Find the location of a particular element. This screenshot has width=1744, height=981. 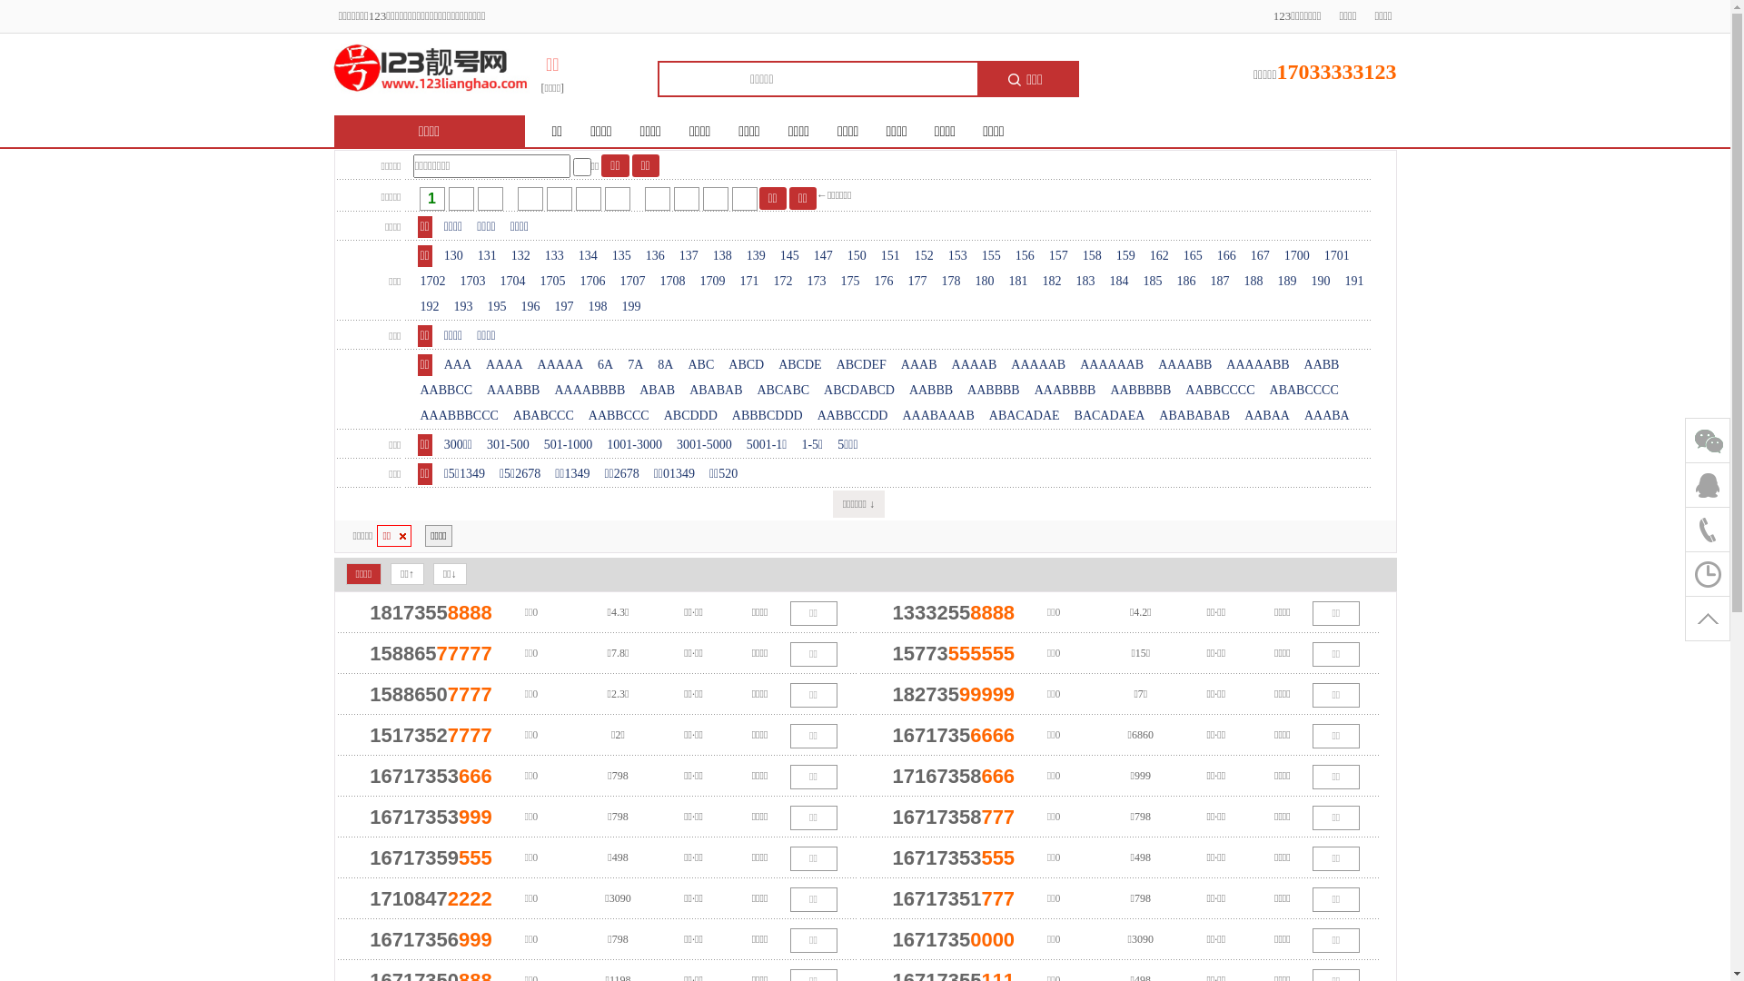

166 is located at coordinates (1226, 256).